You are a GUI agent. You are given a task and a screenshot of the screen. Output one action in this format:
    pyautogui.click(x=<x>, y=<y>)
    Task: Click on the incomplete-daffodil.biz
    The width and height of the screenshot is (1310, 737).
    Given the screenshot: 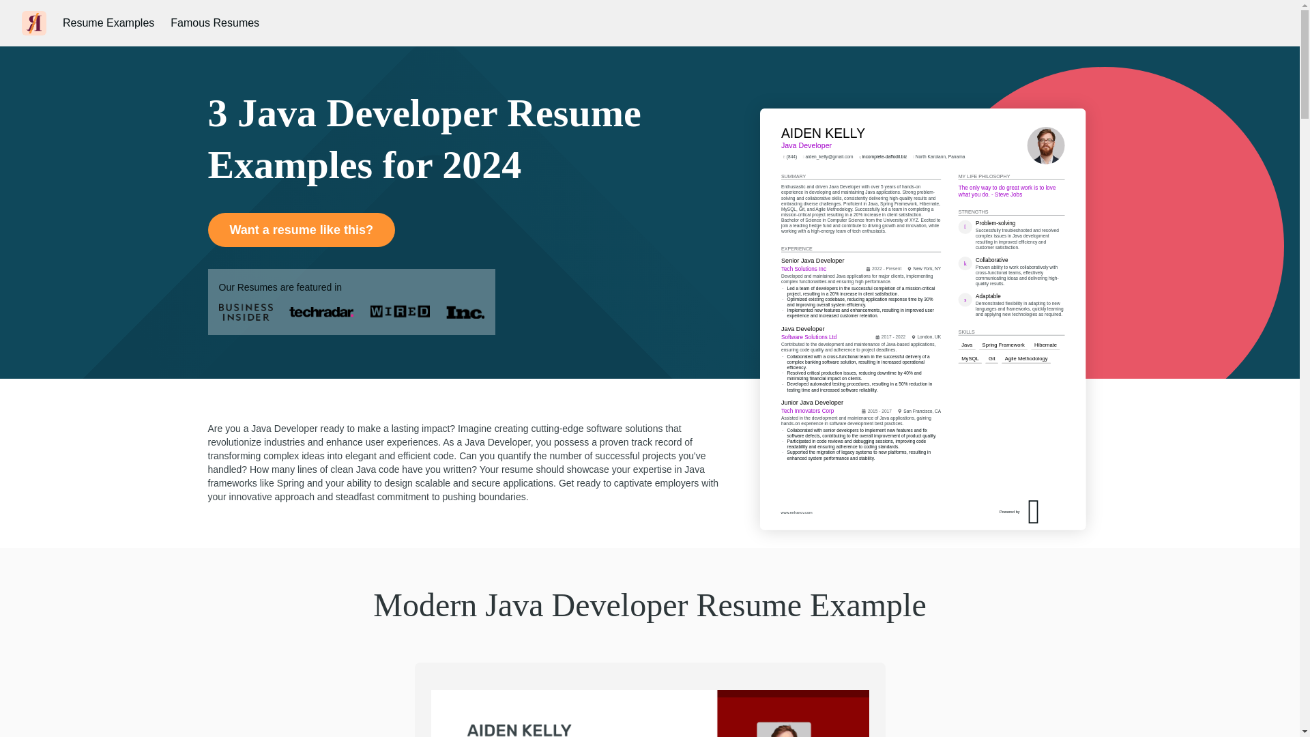 What is the action you would take?
    pyautogui.click(x=910, y=188)
    